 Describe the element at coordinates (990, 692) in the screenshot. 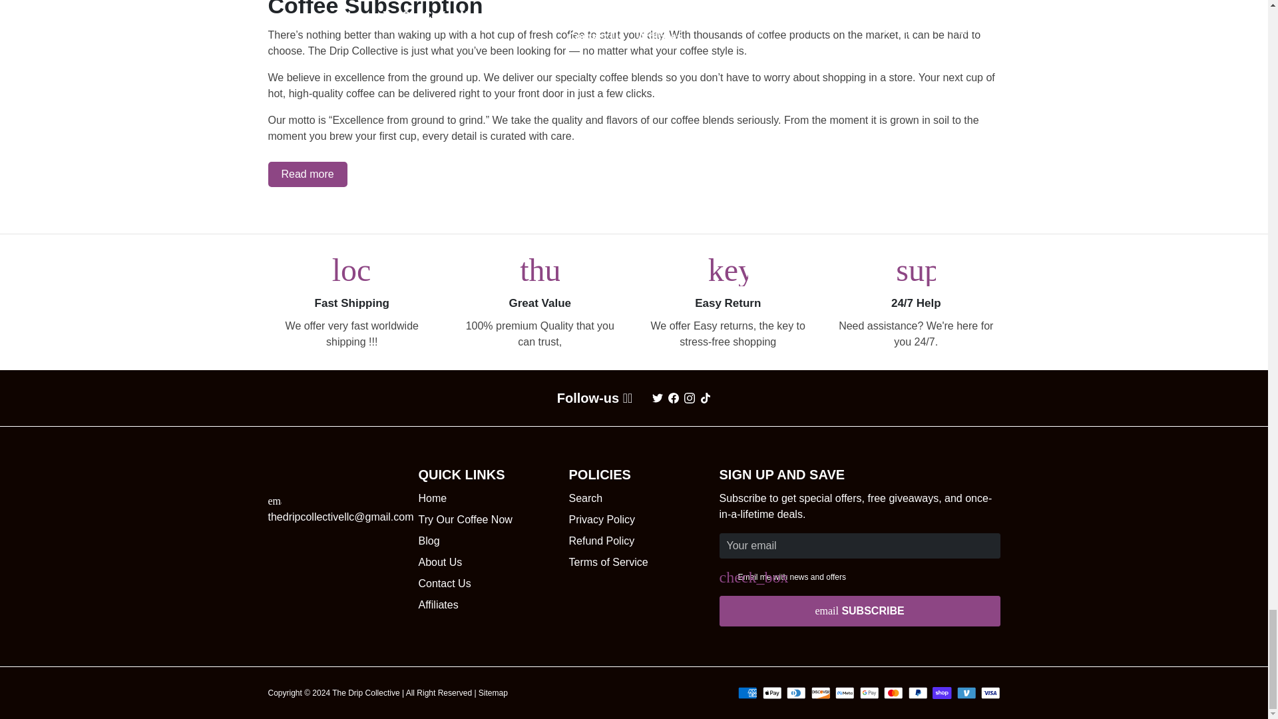

I see `Visa` at that location.